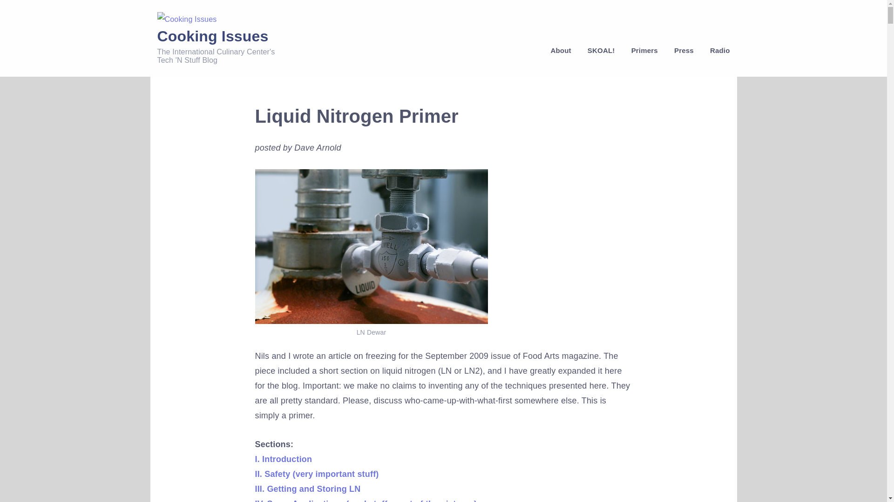 This screenshot has width=894, height=502. What do you see at coordinates (308, 489) in the screenshot?
I see `III. Getting and Storing LN` at bounding box center [308, 489].